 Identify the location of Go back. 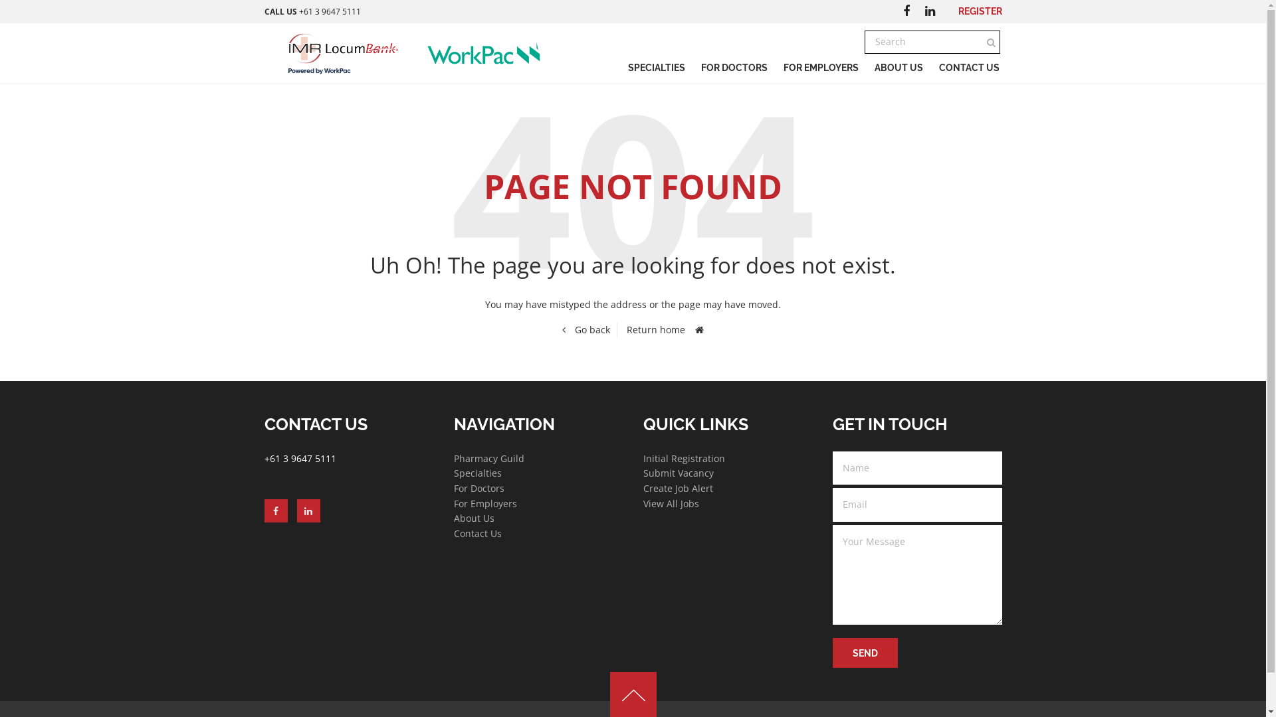
(586, 330).